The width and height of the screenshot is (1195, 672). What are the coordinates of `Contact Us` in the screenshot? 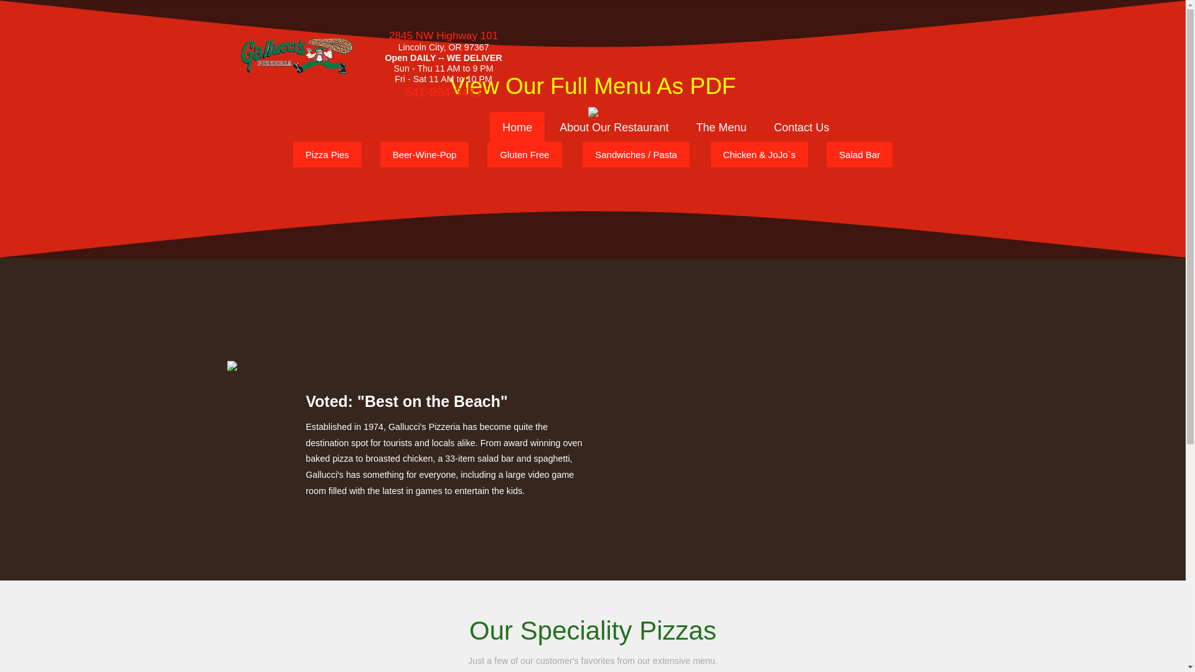 It's located at (801, 128).